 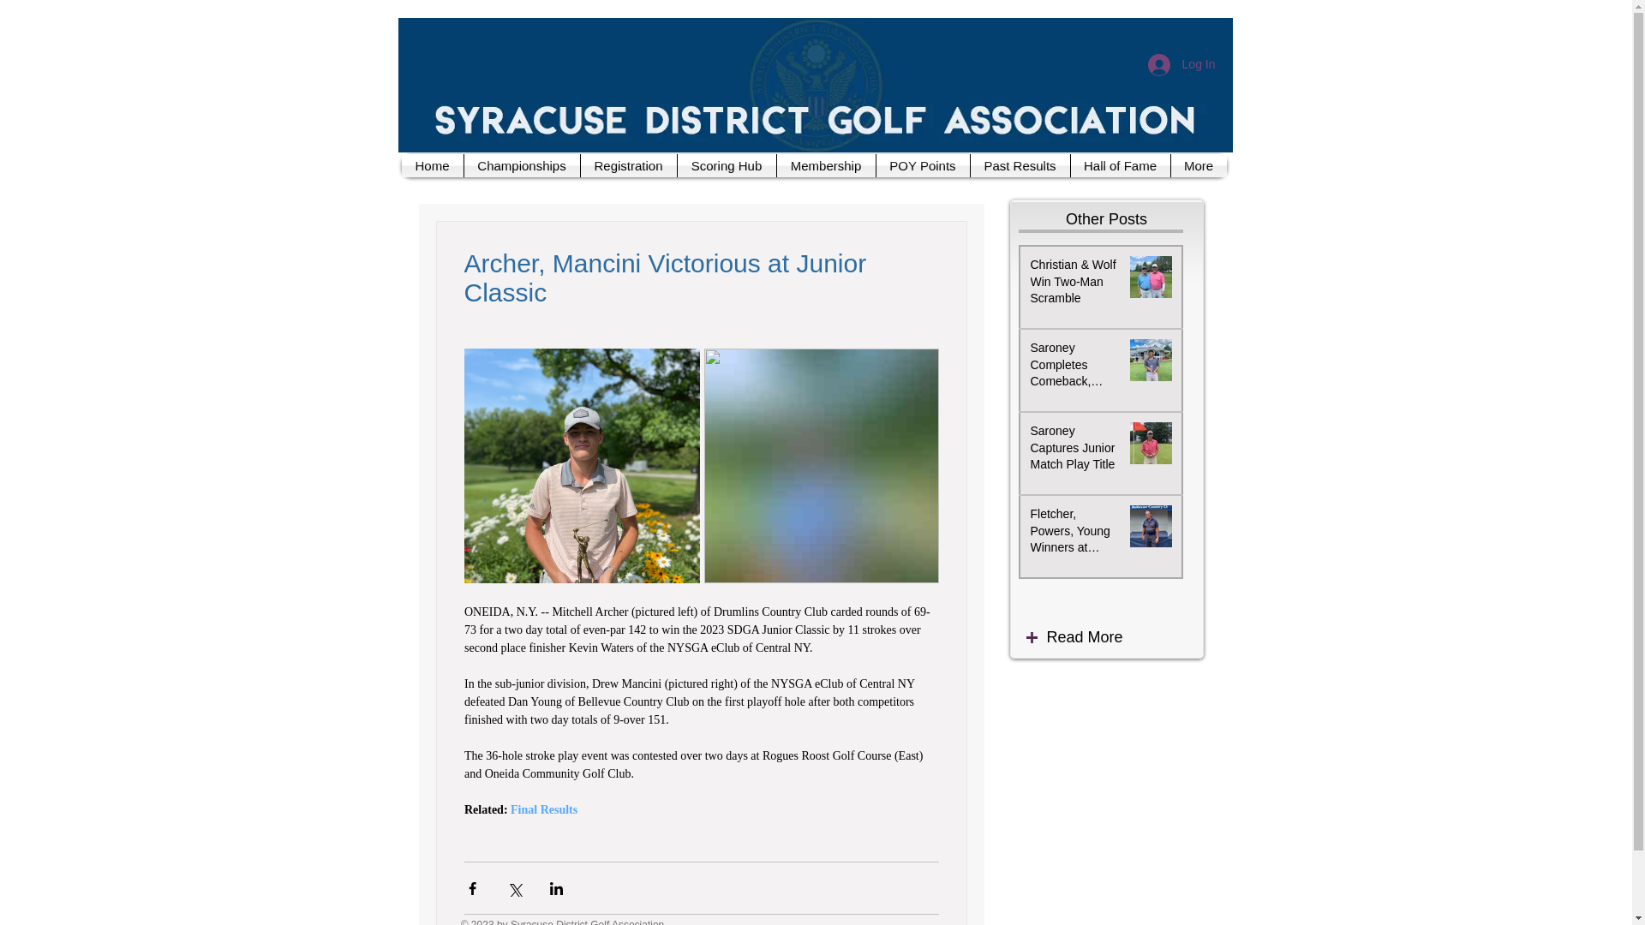 What do you see at coordinates (1074, 451) in the screenshot?
I see `Saroney Captures Junior Match Play Title` at bounding box center [1074, 451].